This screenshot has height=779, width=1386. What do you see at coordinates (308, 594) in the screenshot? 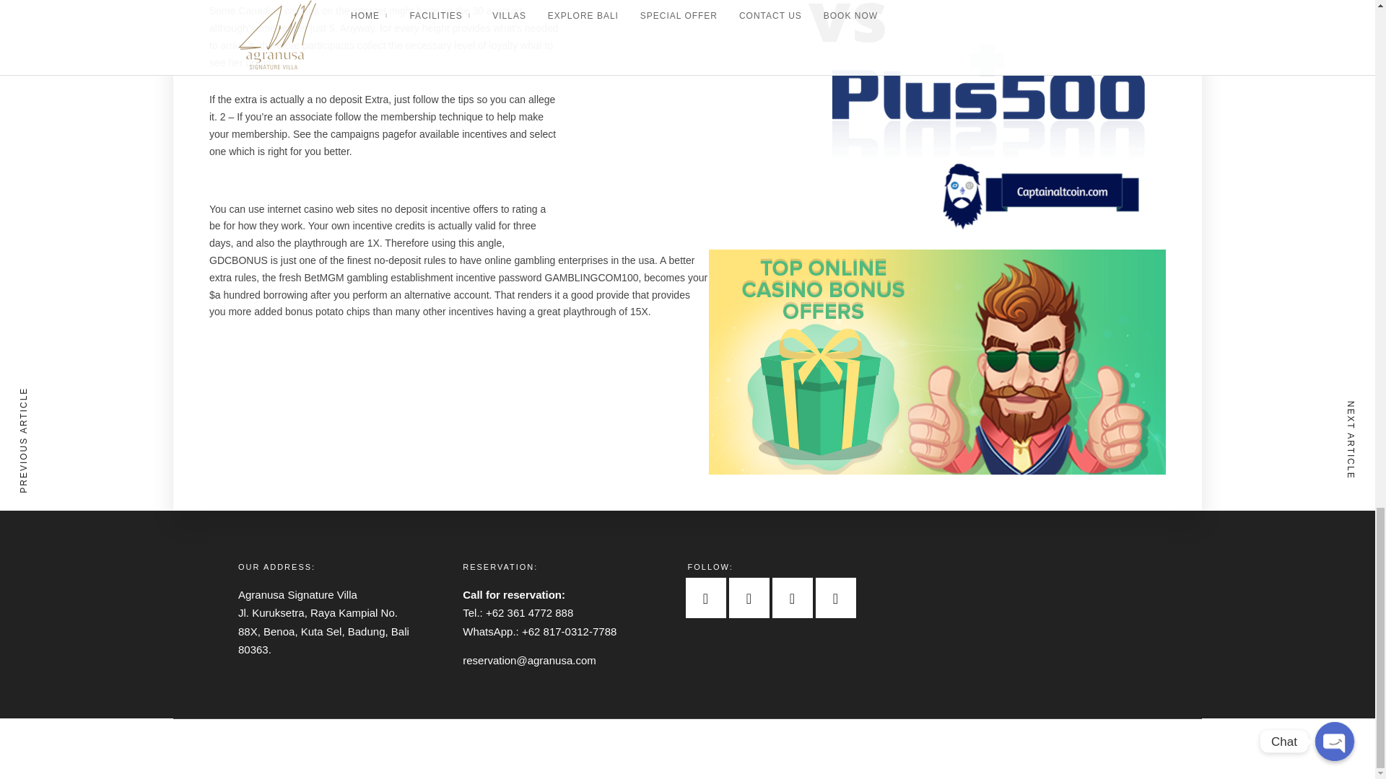
I see `Agranusa Signature Villa       ` at bounding box center [308, 594].